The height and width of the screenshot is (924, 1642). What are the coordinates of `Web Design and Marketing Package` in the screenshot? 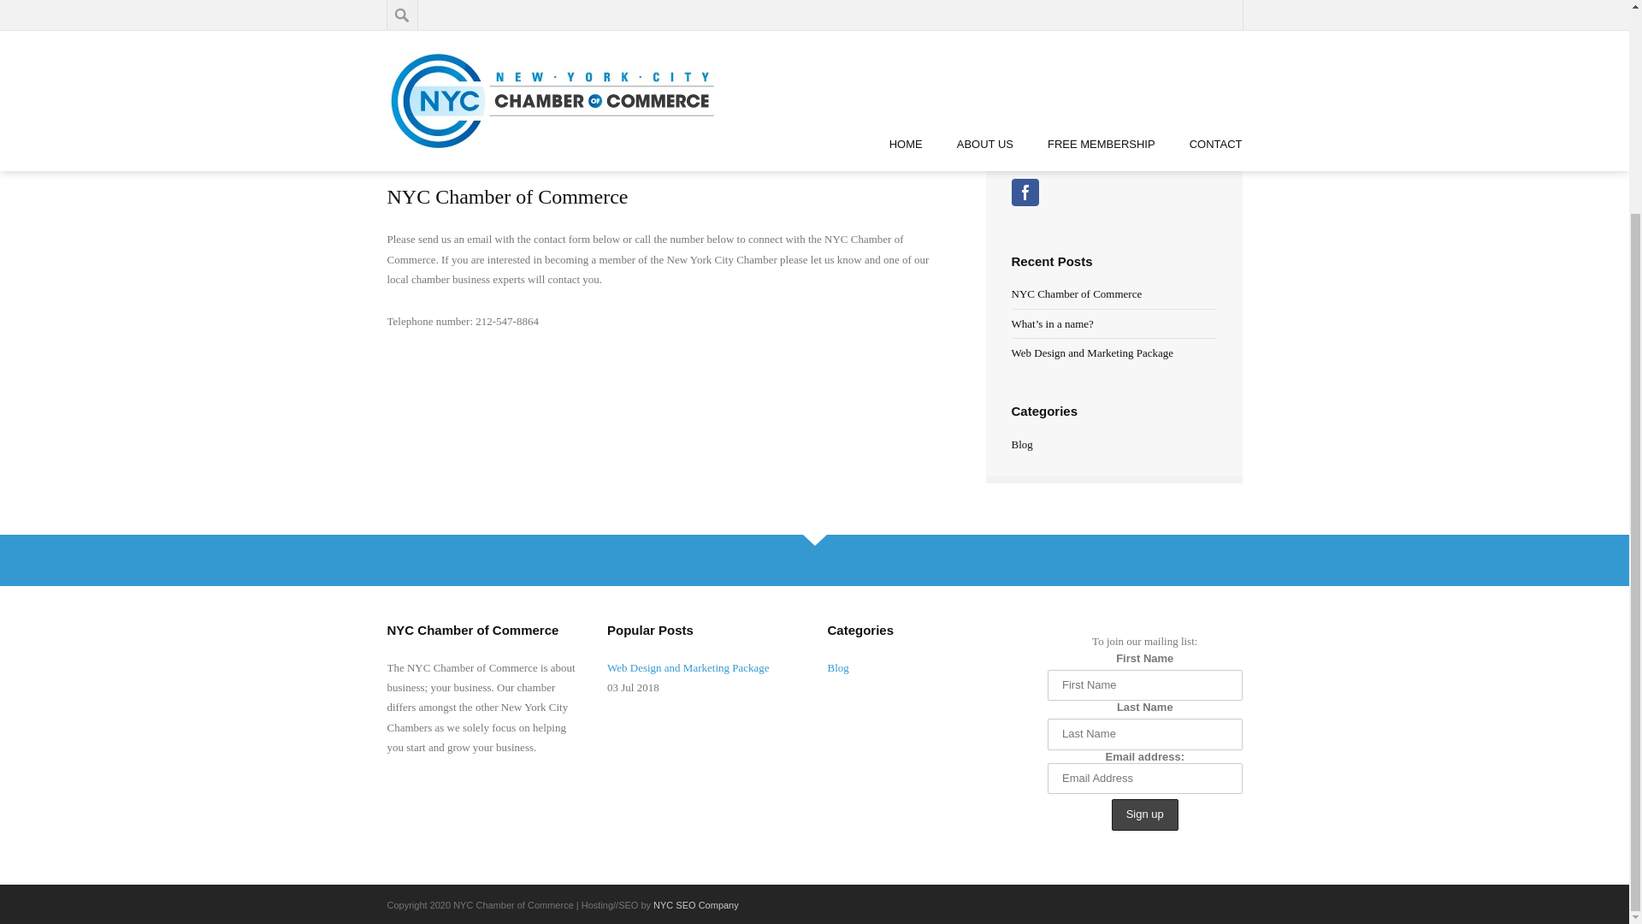 It's located at (705, 667).